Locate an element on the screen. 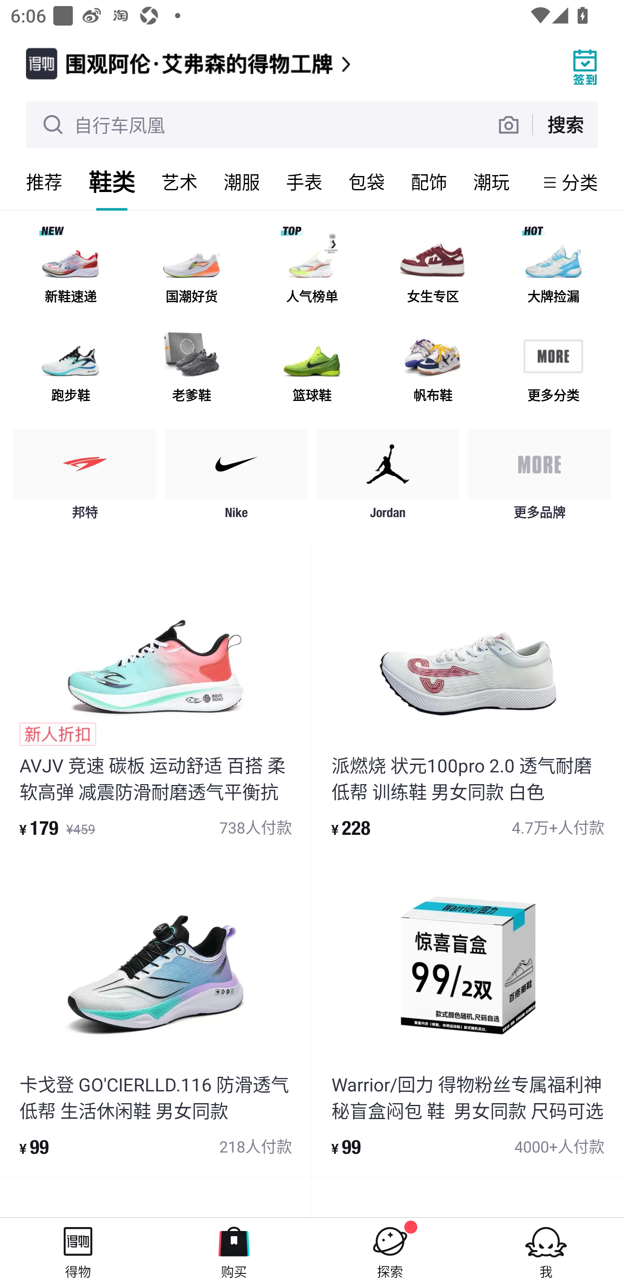  手表 is located at coordinates (304, 182).